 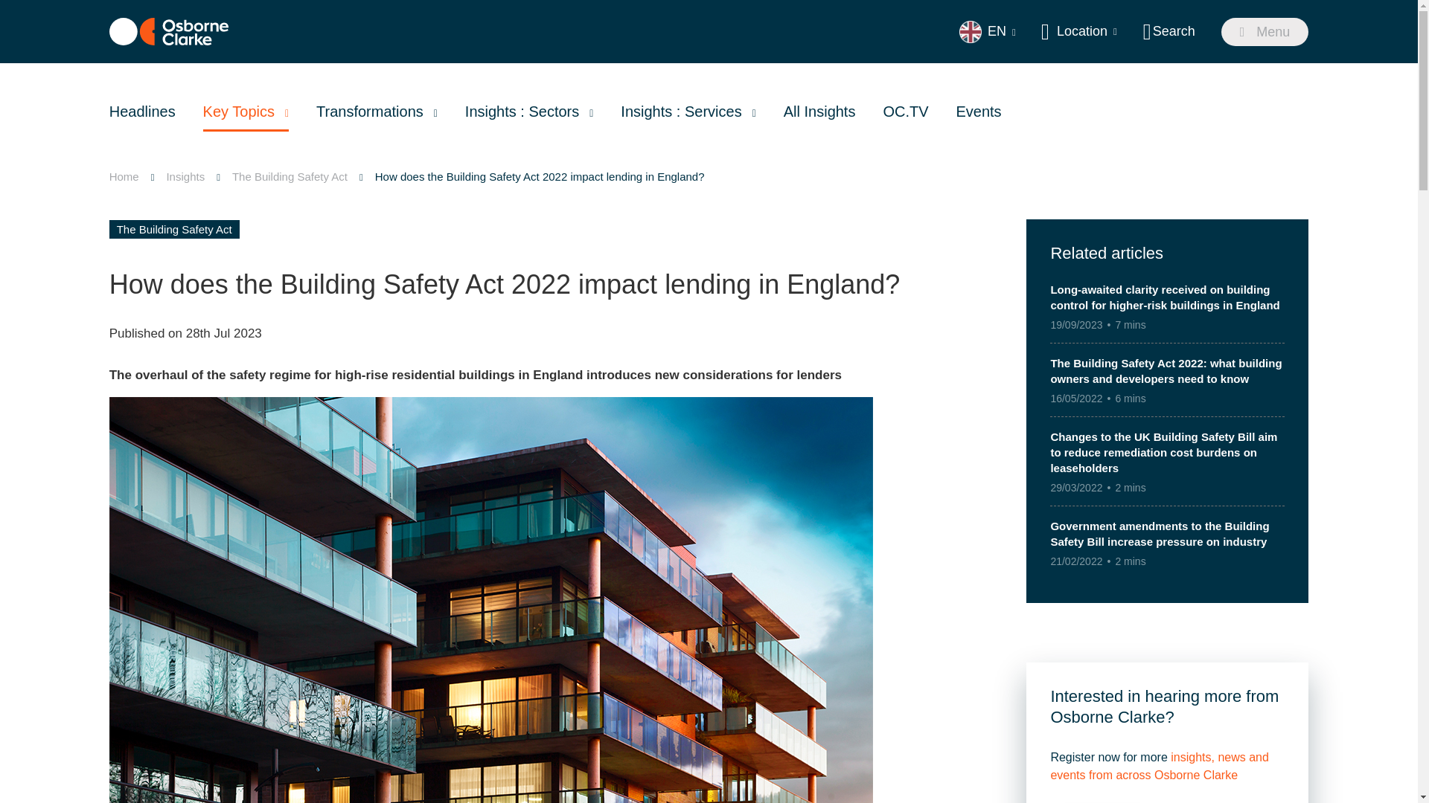 I want to click on Osborne Clarke, so click(x=169, y=31).